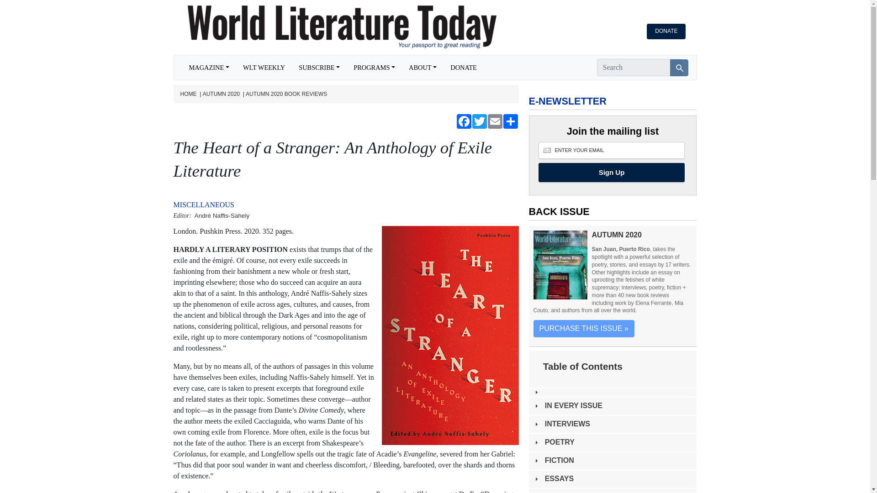  What do you see at coordinates (188, 94) in the screenshot?
I see `HOME` at bounding box center [188, 94].